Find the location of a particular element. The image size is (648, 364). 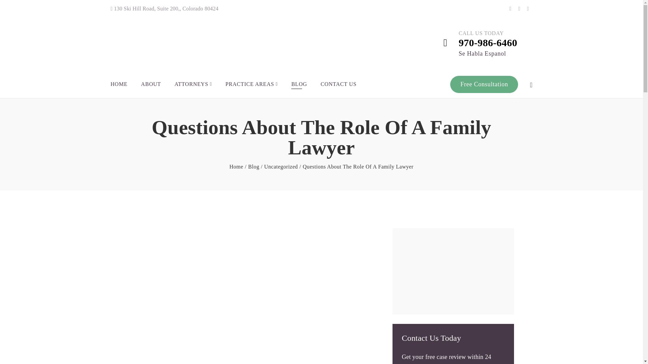

Blog is located at coordinates (254, 166).